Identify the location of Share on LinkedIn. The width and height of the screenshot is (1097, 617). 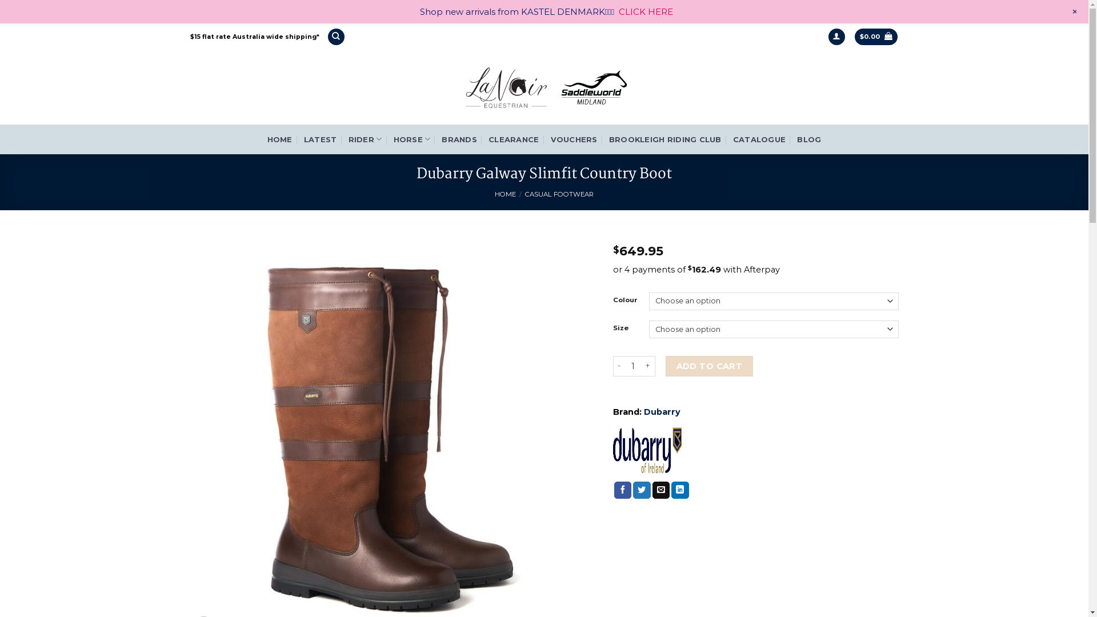
(680, 490).